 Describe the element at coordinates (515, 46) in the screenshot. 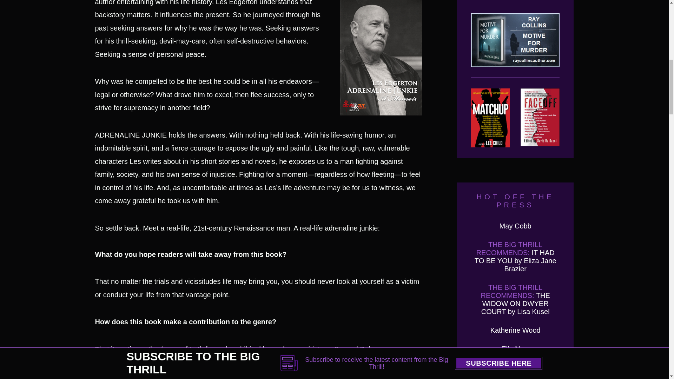

I see `Motive for Murder by Ray Collins` at that location.